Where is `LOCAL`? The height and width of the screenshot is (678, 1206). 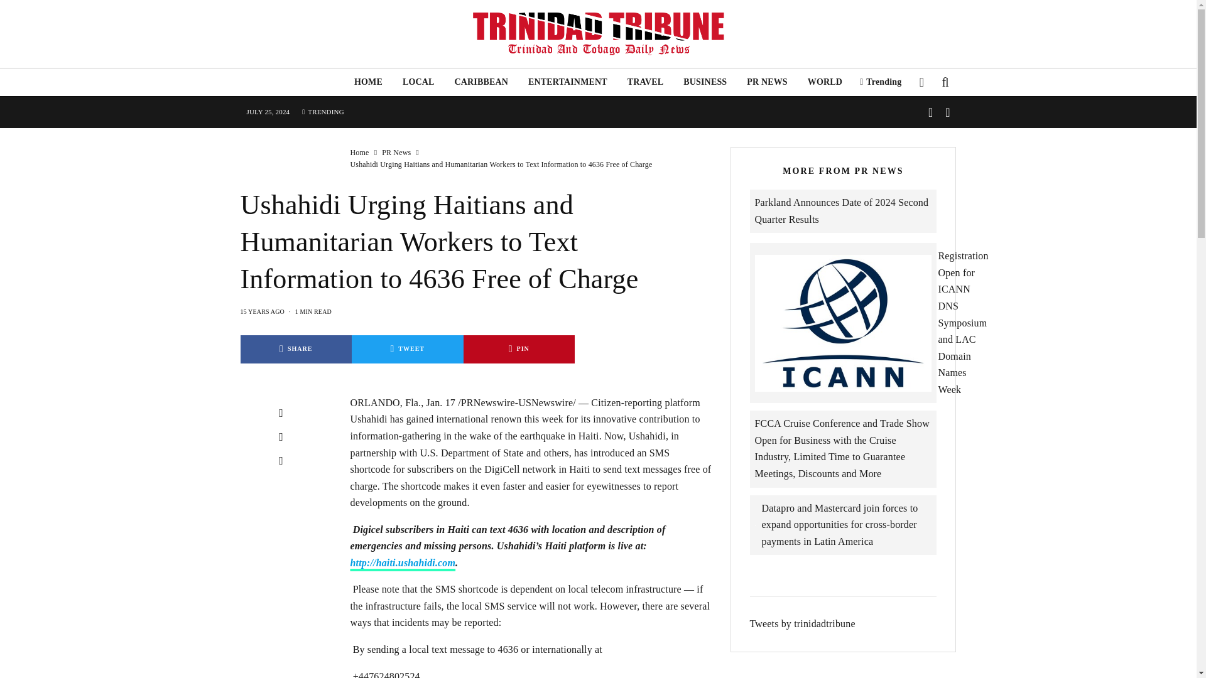
LOCAL is located at coordinates (418, 82).